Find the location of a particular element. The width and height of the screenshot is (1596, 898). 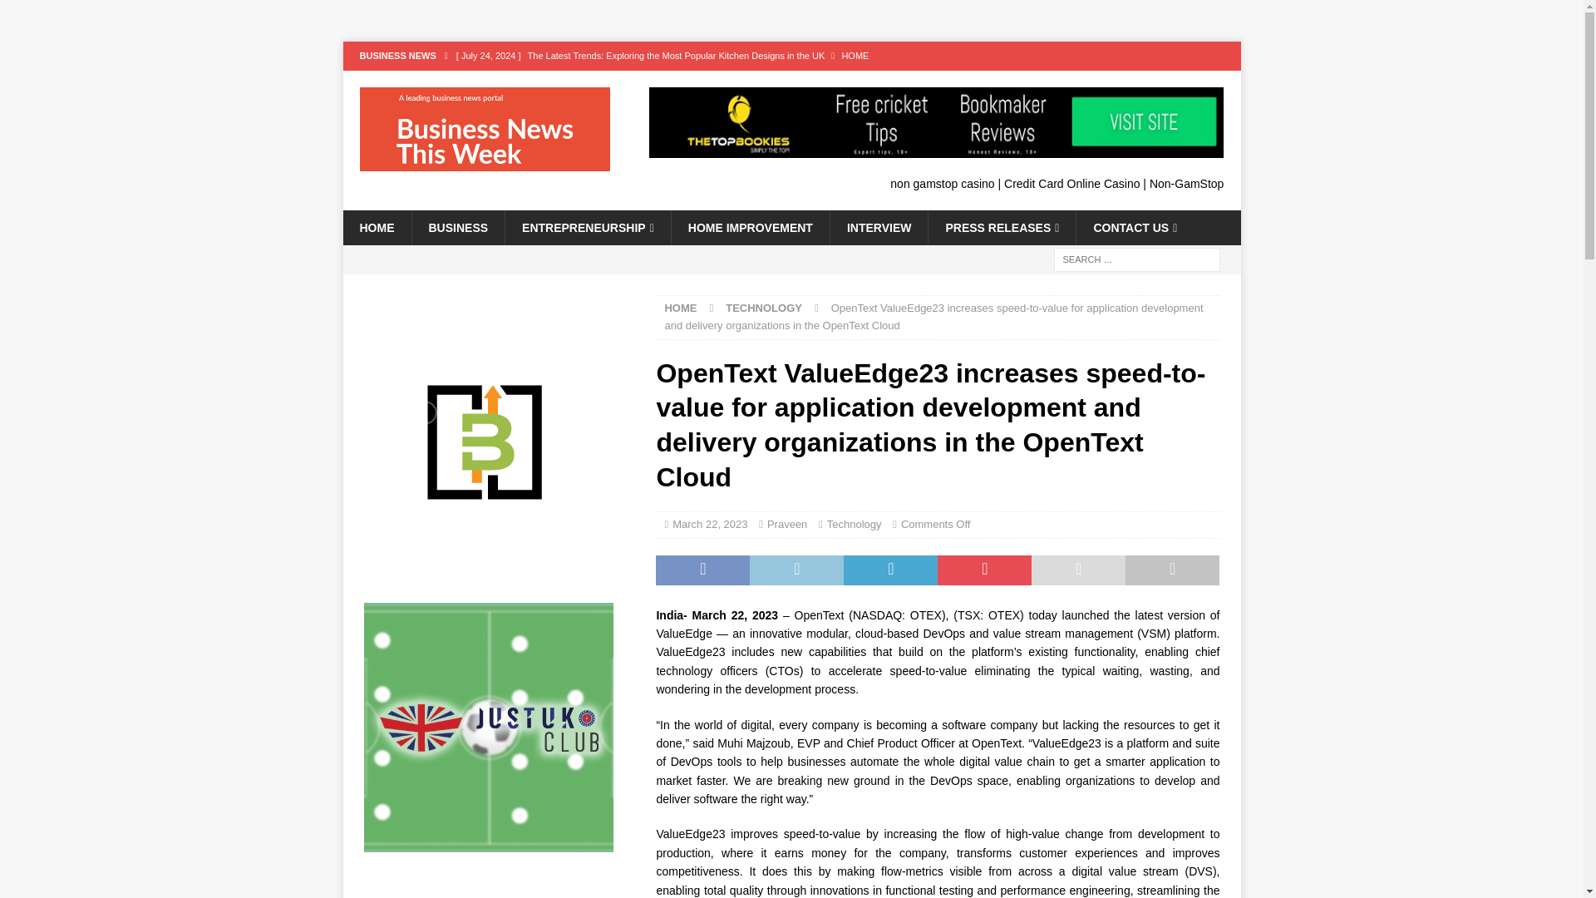

PRESS RELEASES is located at coordinates (1001, 227).